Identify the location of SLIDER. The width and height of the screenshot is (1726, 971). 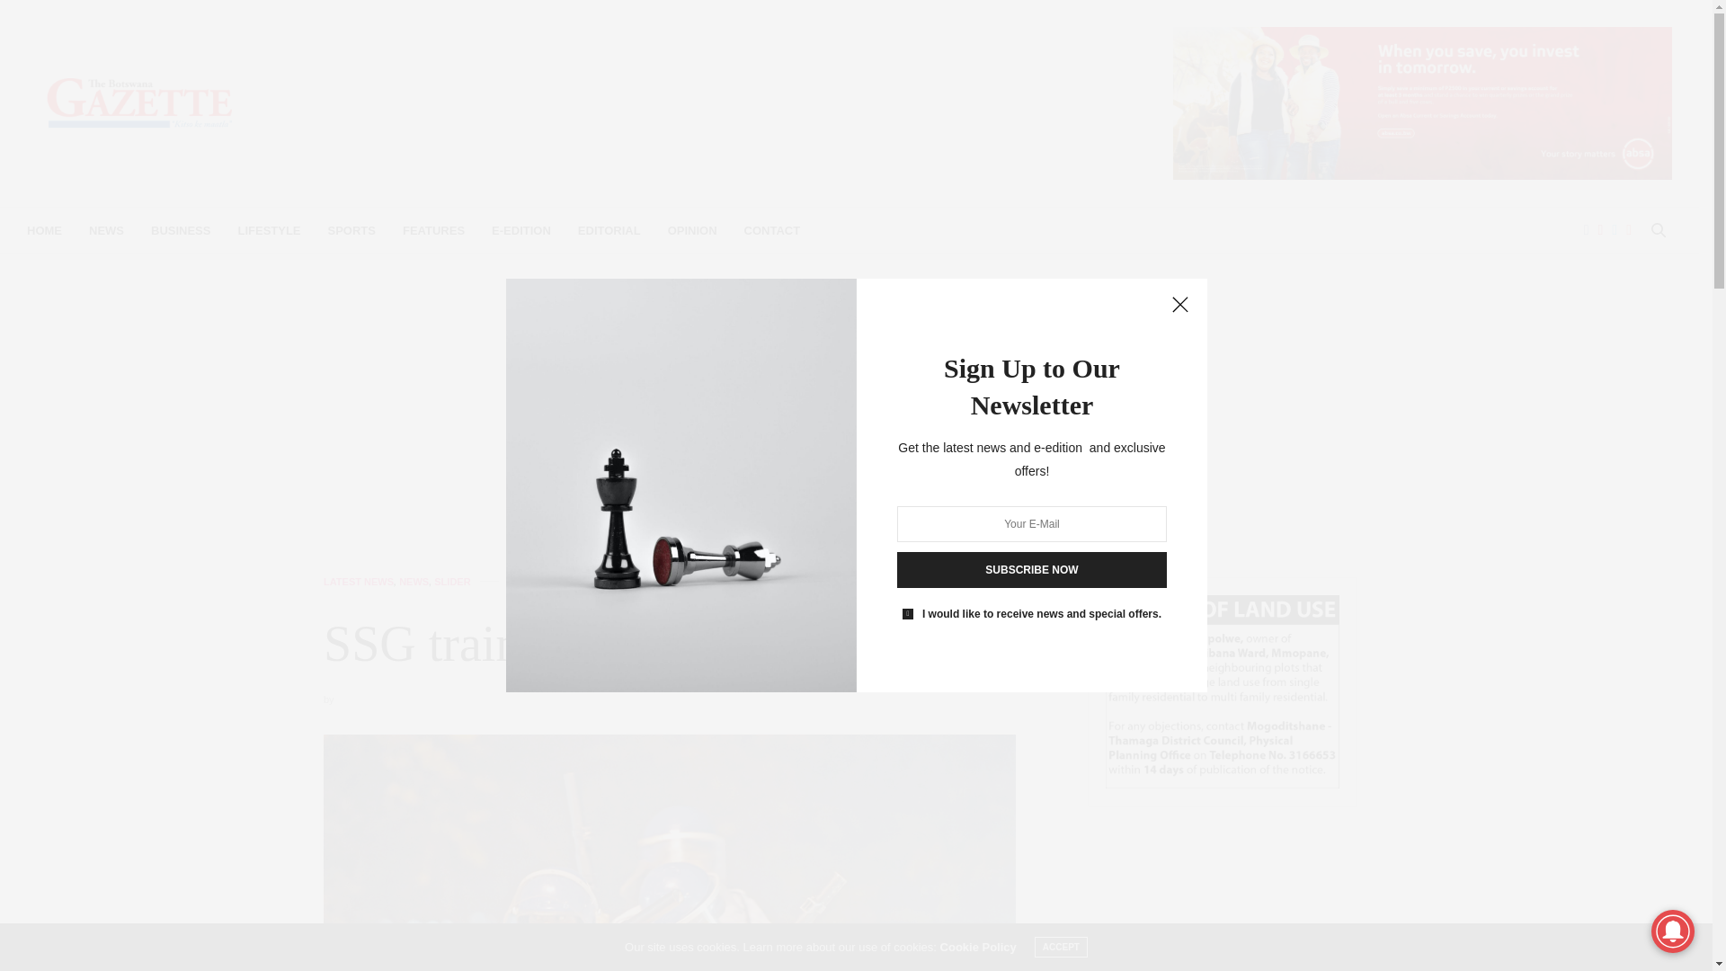
(451, 582).